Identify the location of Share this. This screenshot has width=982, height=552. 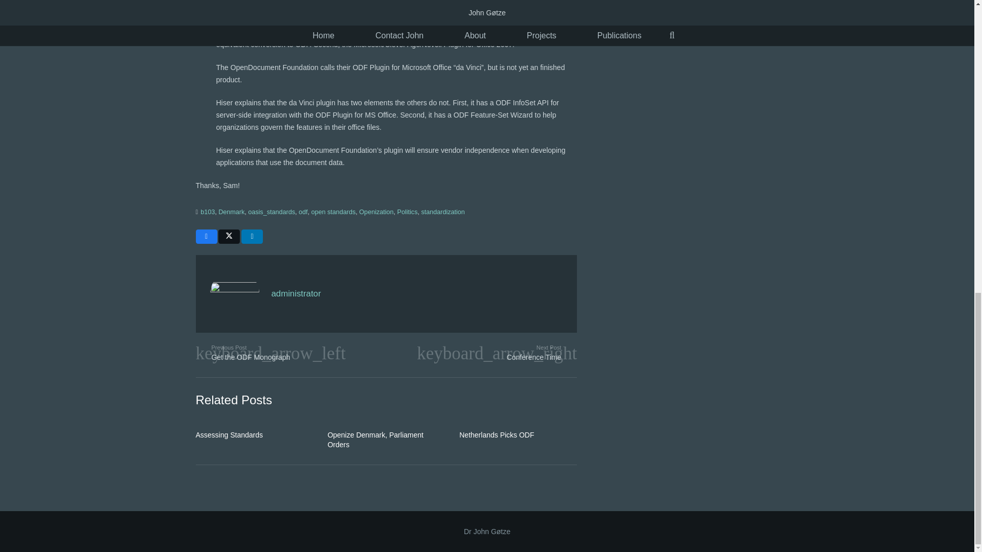
(206, 237).